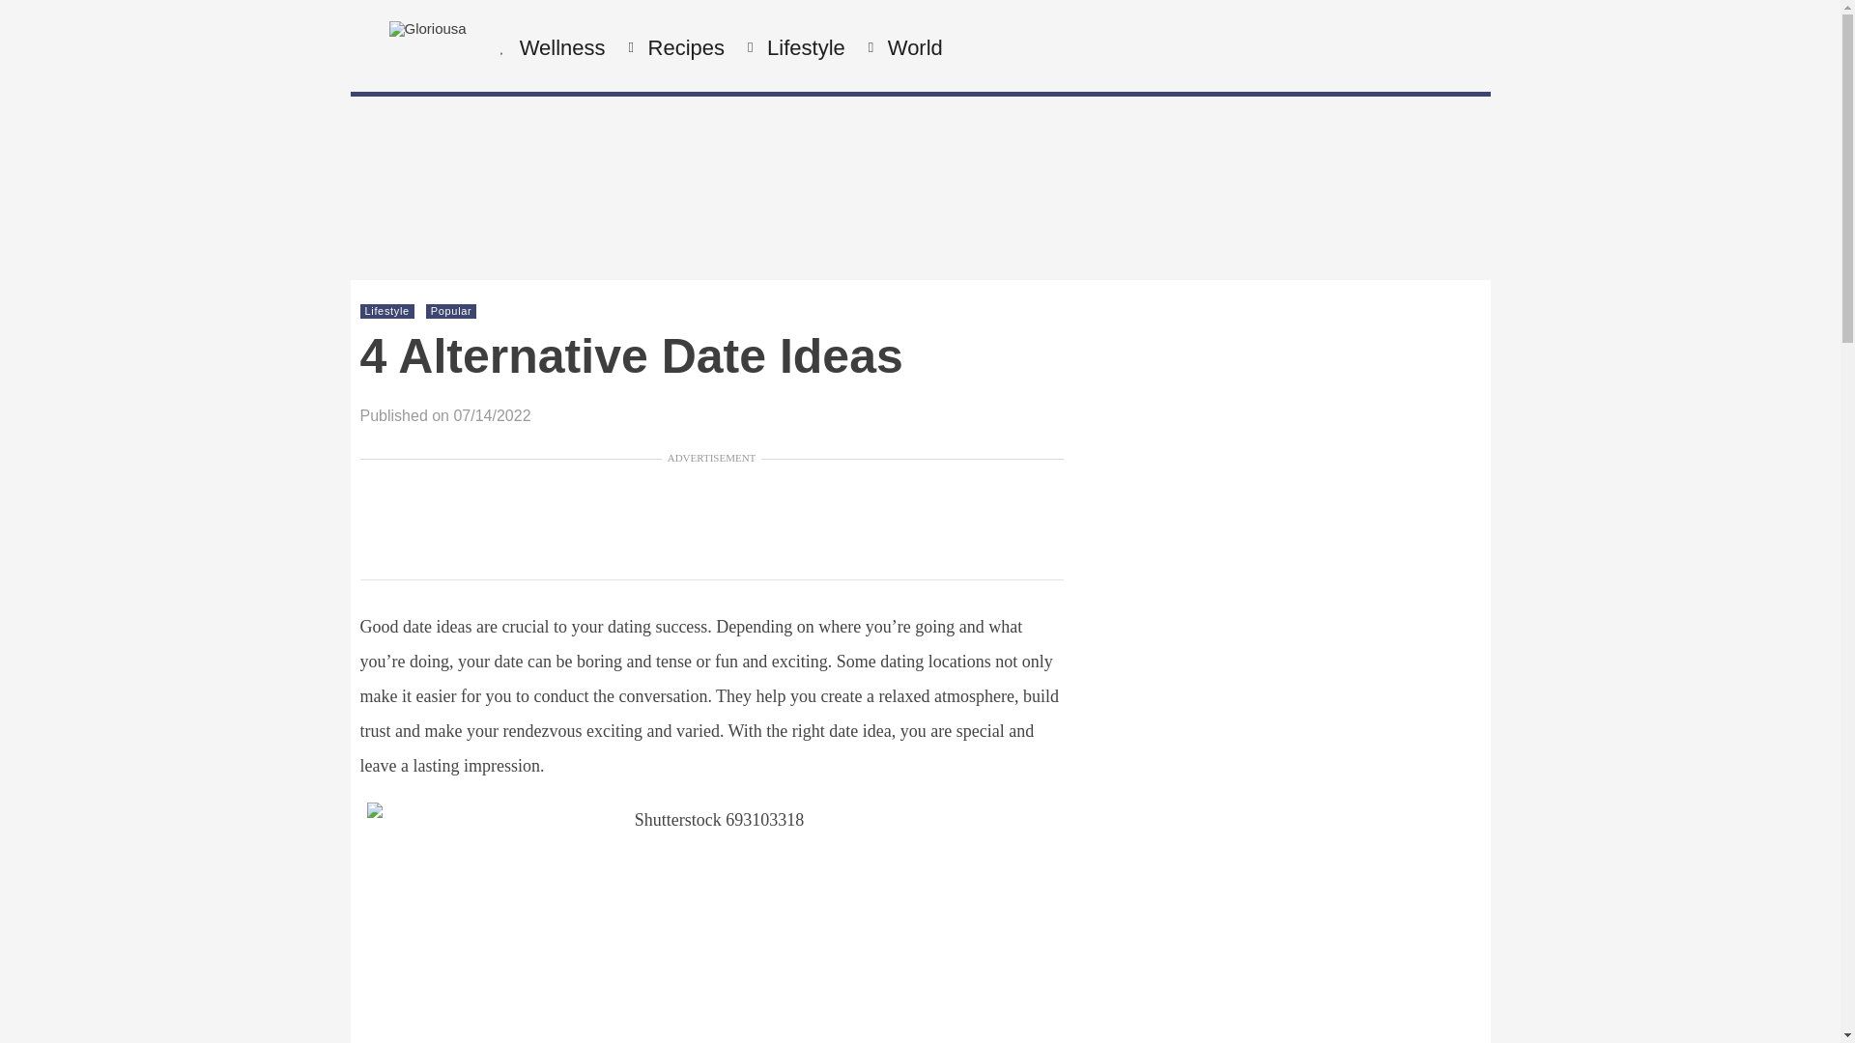 This screenshot has height=1043, width=1855. What do you see at coordinates (684, 48) in the screenshot?
I see `Recipes` at bounding box center [684, 48].